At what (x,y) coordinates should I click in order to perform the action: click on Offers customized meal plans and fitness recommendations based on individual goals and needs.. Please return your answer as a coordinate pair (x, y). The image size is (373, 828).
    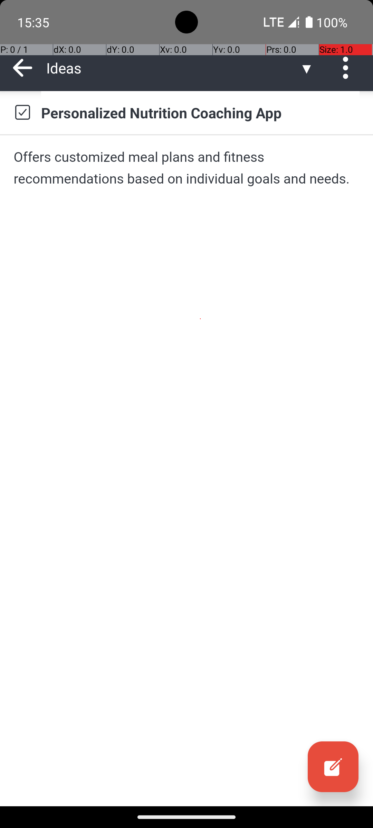
    Looking at the image, I should click on (186, 168).